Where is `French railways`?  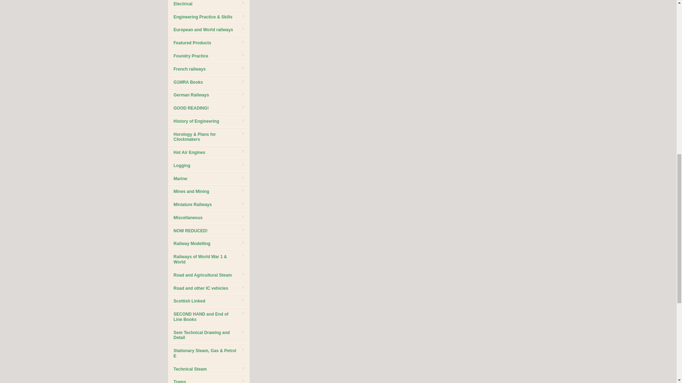
French railways is located at coordinates (209, 69).